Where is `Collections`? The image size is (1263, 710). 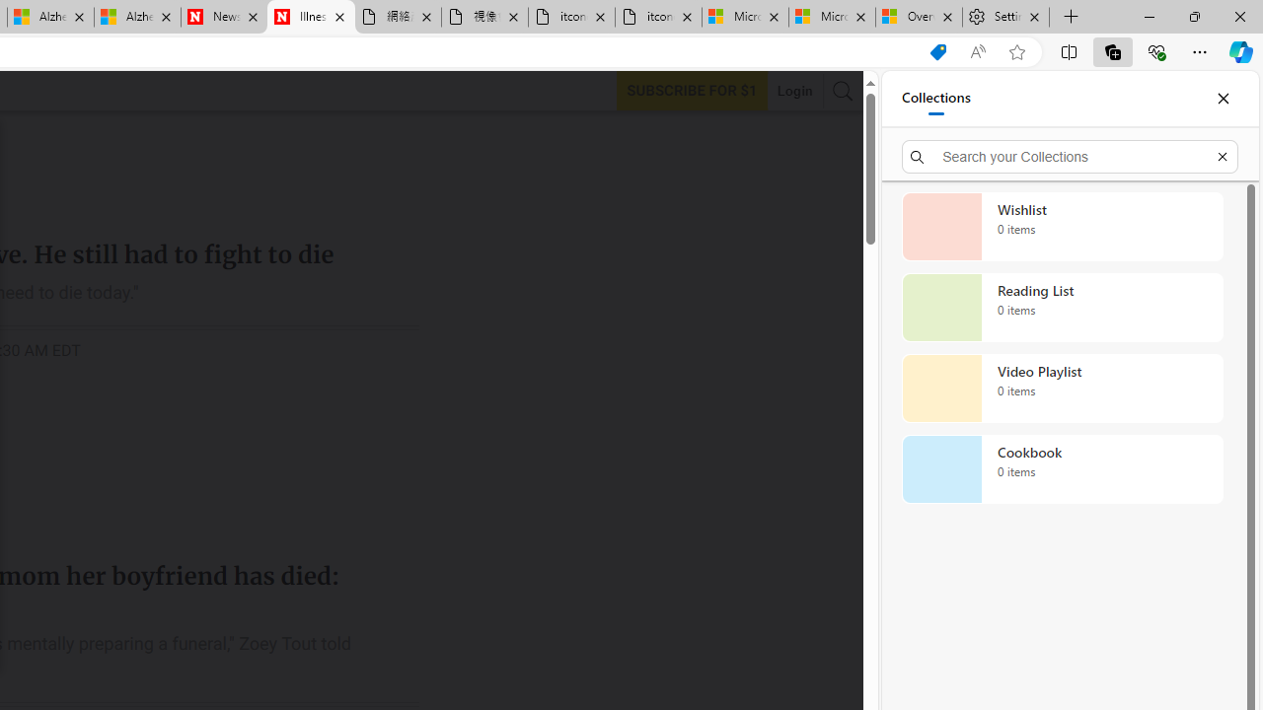 Collections is located at coordinates (935, 99).